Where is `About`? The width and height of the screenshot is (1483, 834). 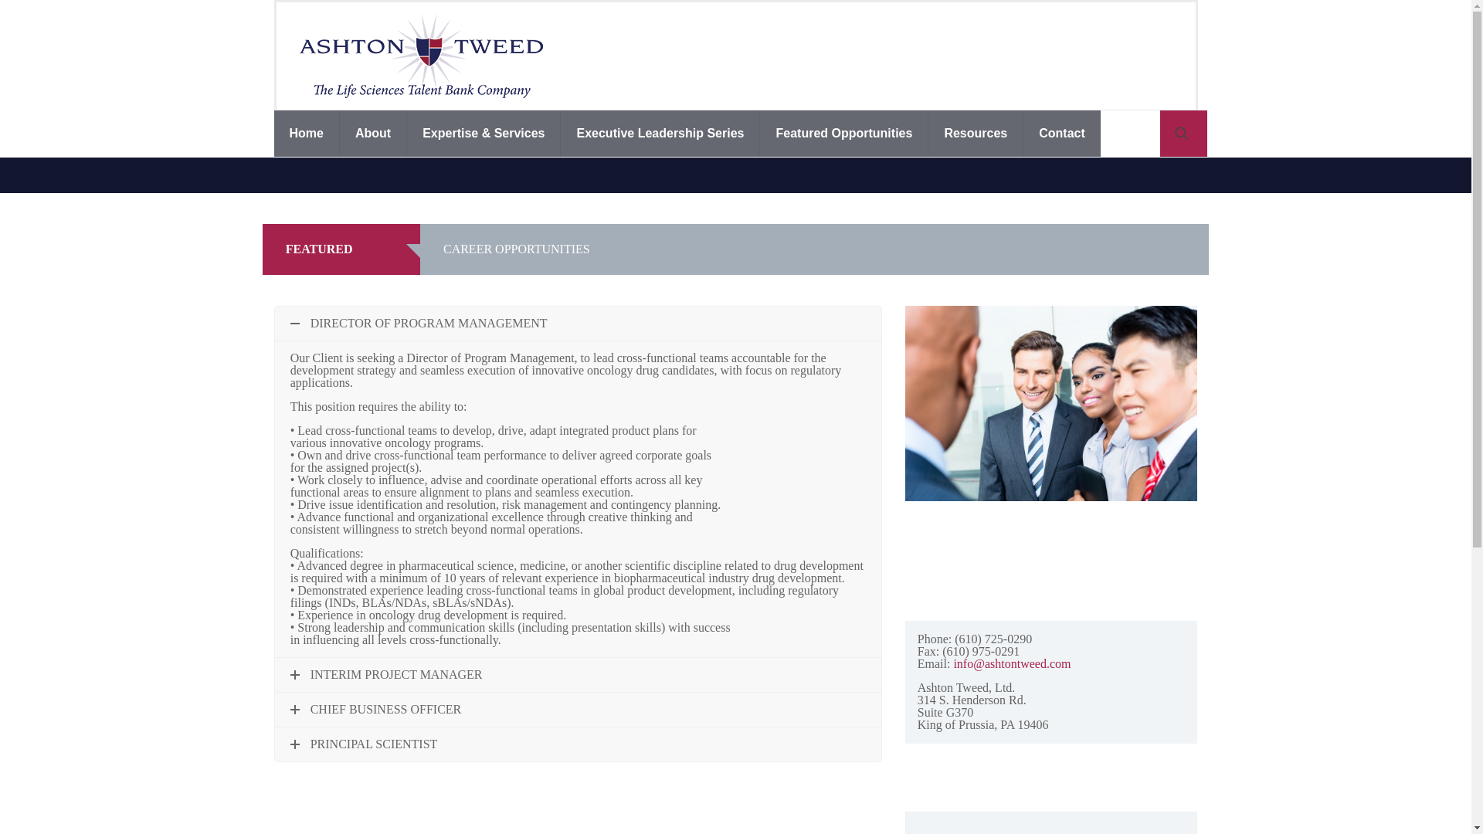 About is located at coordinates (372, 133).